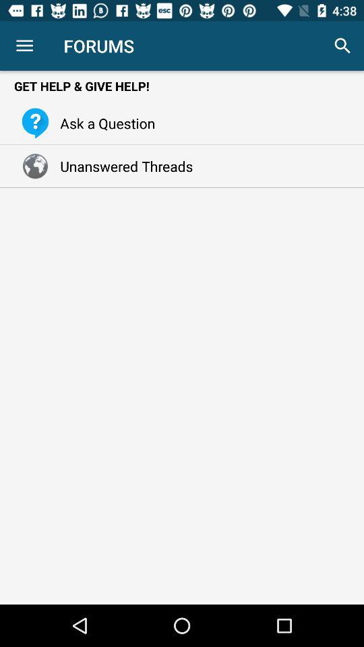  I want to click on turn on the icon above the get help give item, so click(342, 46).